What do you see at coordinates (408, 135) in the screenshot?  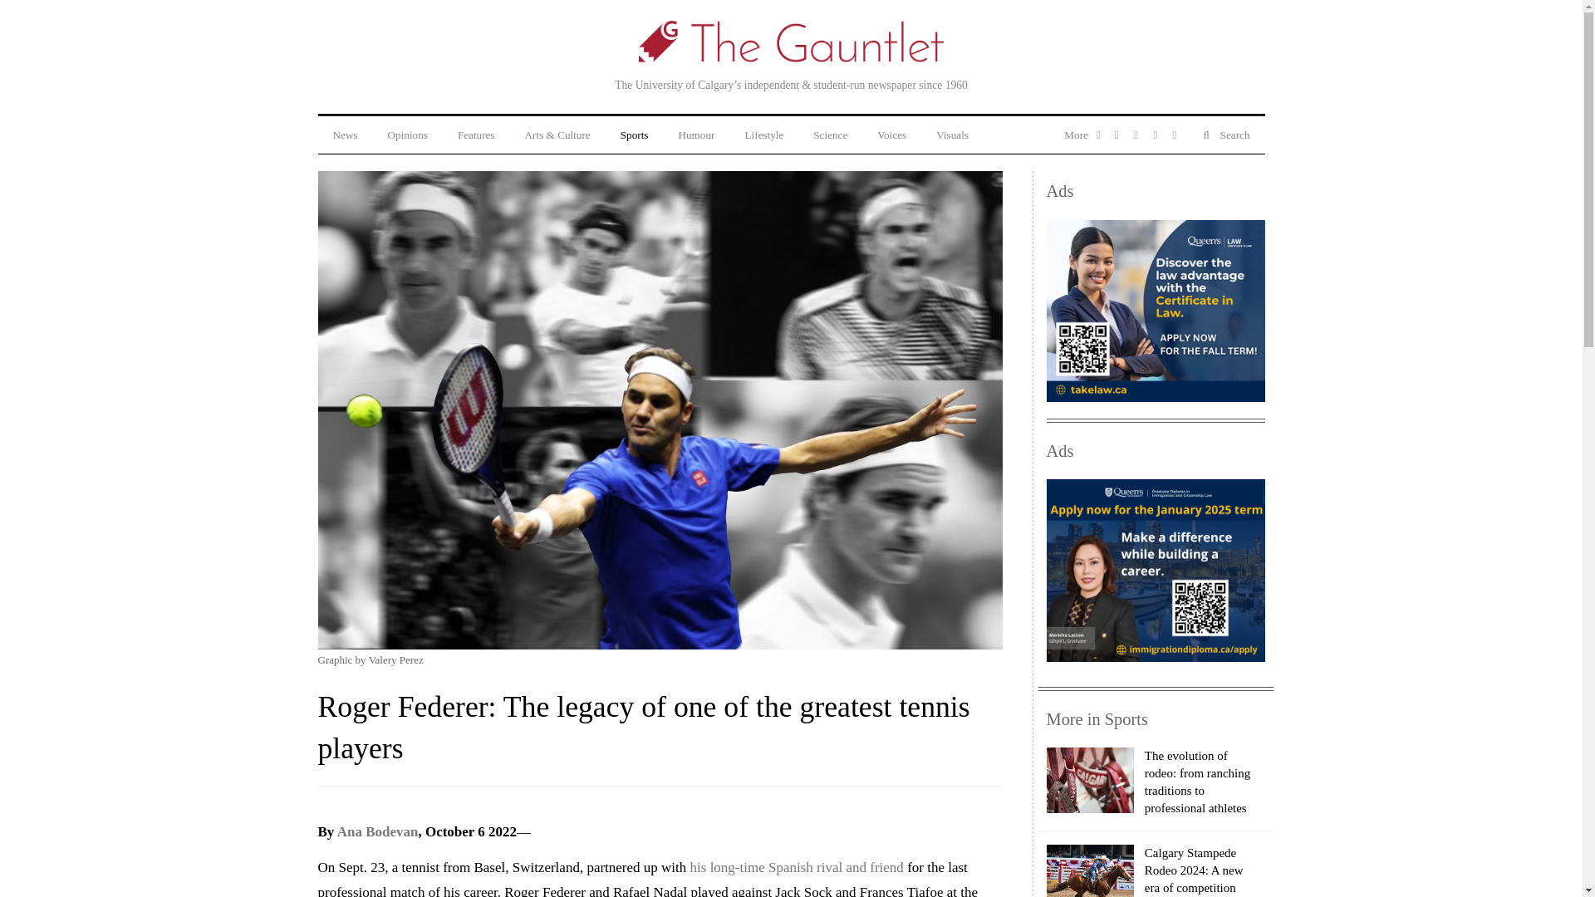 I see `Opinions` at bounding box center [408, 135].